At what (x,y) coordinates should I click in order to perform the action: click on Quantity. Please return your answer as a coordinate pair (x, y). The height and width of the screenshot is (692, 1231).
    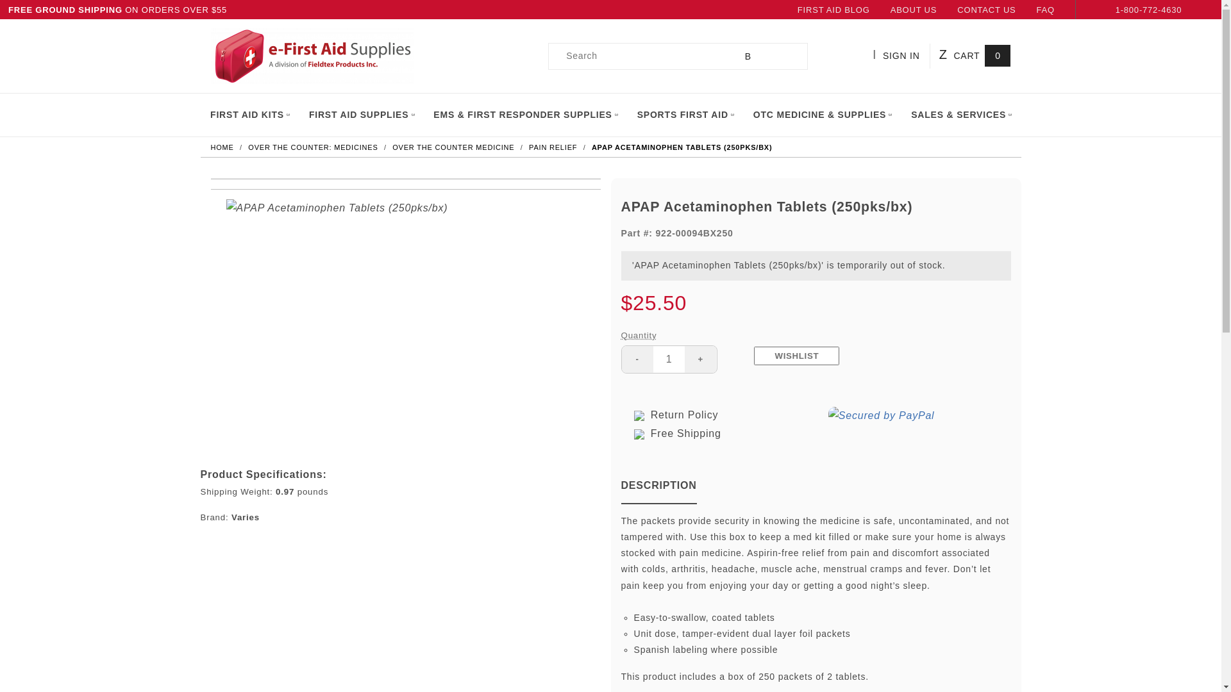
    Looking at the image, I should click on (669, 359).